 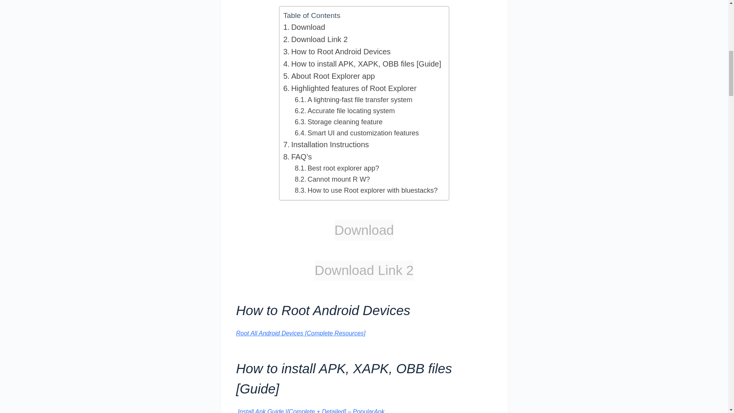 I want to click on Download Link 2, so click(x=316, y=39).